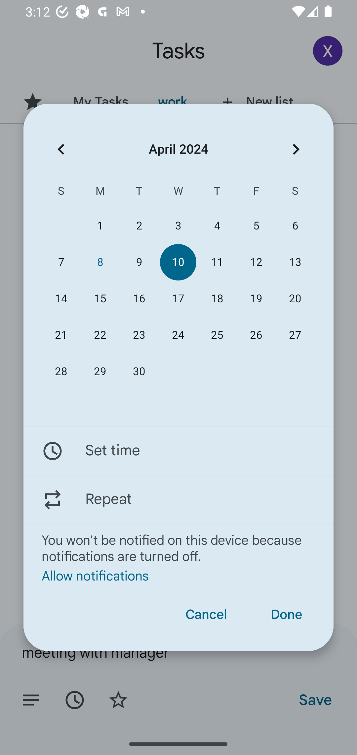  I want to click on 24 24 April 2024, so click(178, 335).